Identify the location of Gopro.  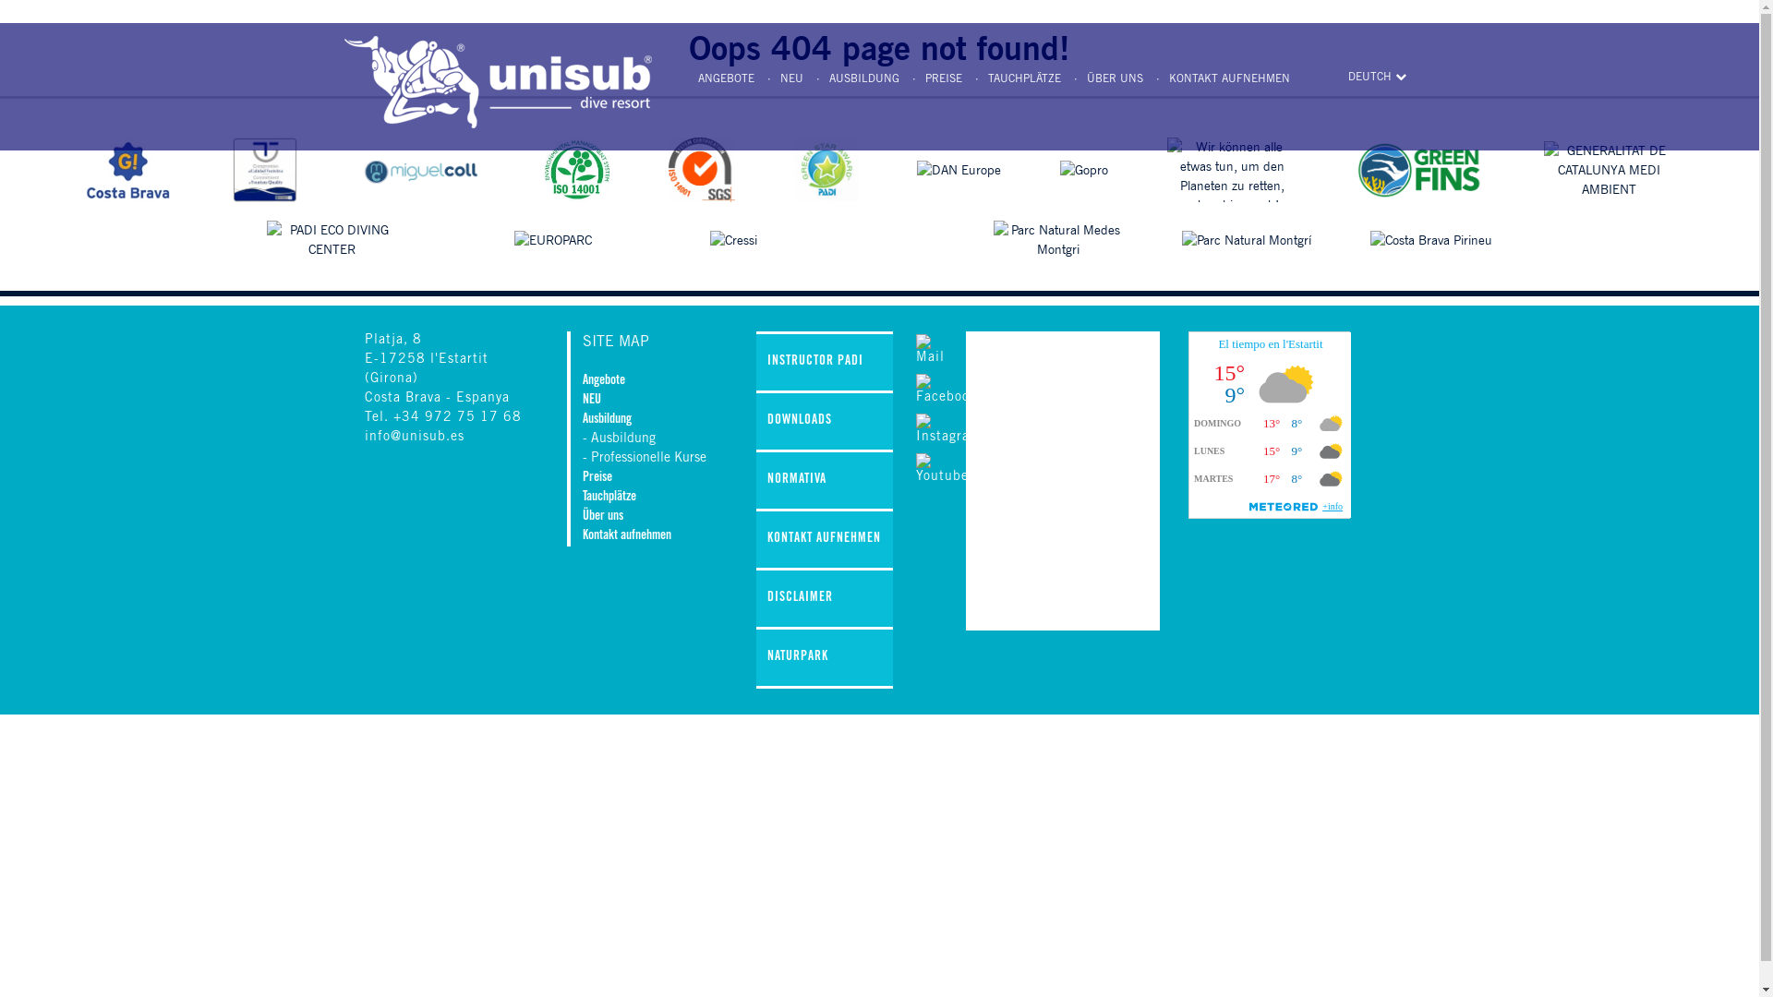
(1084, 170).